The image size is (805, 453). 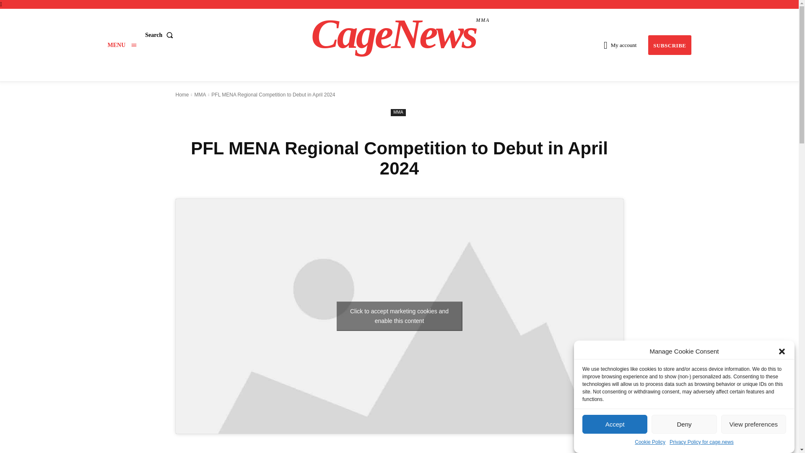 I want to click on SUBSCRIBE, so click(x=122, y=45).